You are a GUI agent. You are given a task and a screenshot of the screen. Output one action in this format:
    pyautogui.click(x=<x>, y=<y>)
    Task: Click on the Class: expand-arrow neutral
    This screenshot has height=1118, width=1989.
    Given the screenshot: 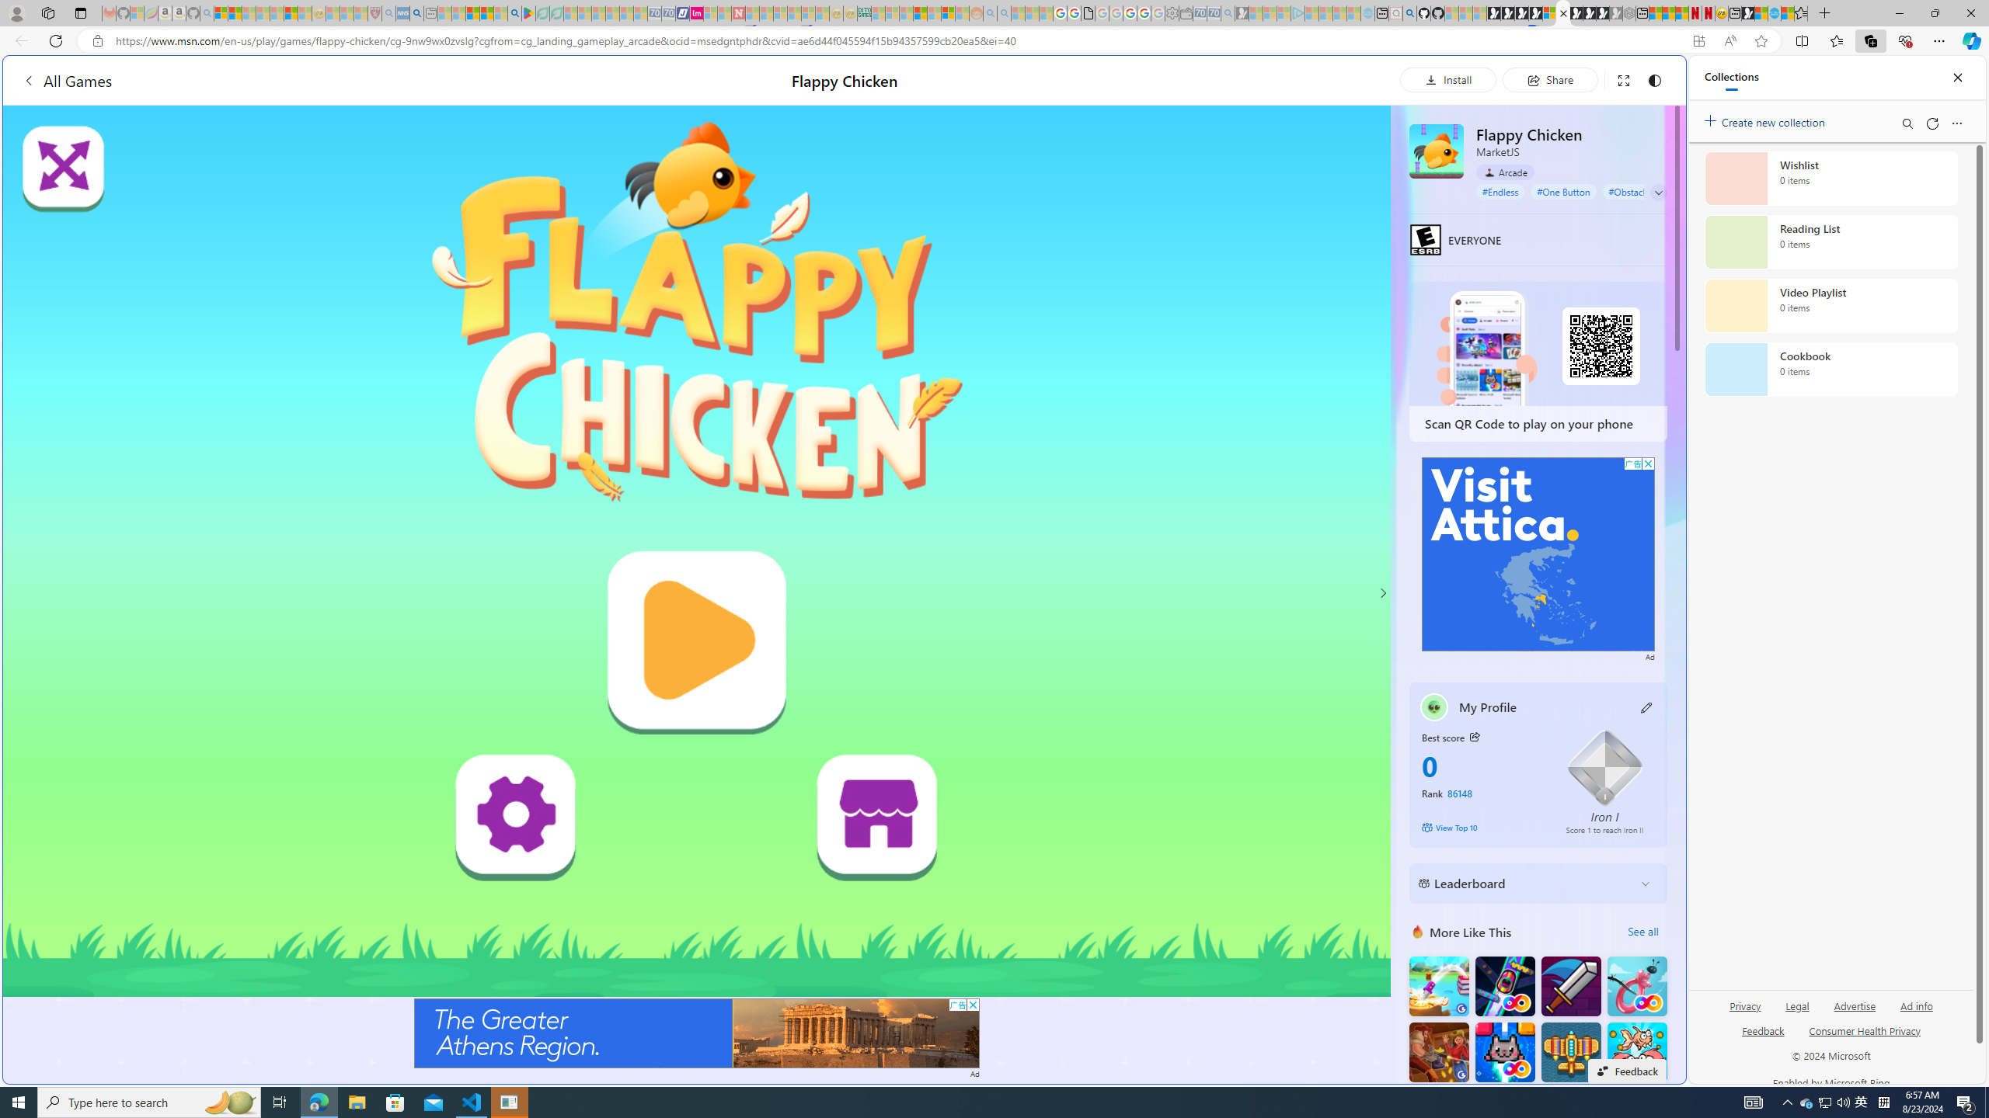 What is the action you would take?
    pyautogui.click(x=1658, y=193)
    